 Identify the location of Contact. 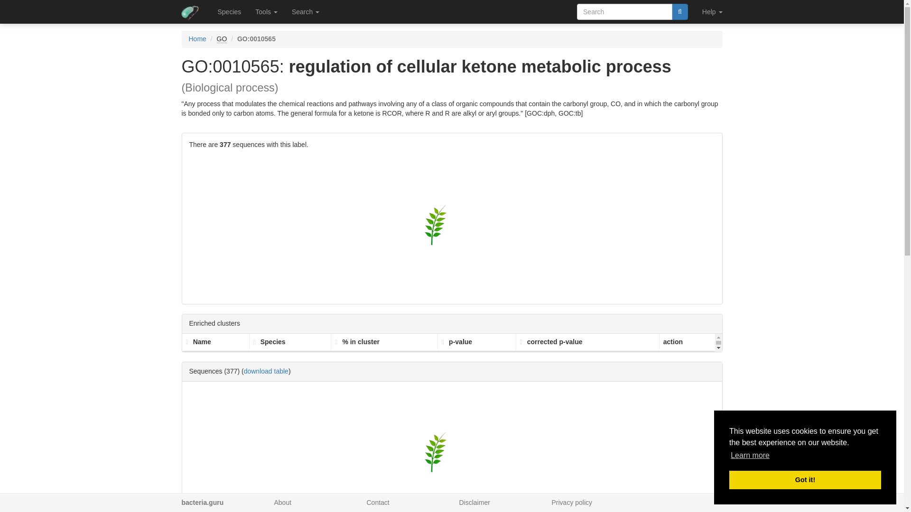
(377, 503).